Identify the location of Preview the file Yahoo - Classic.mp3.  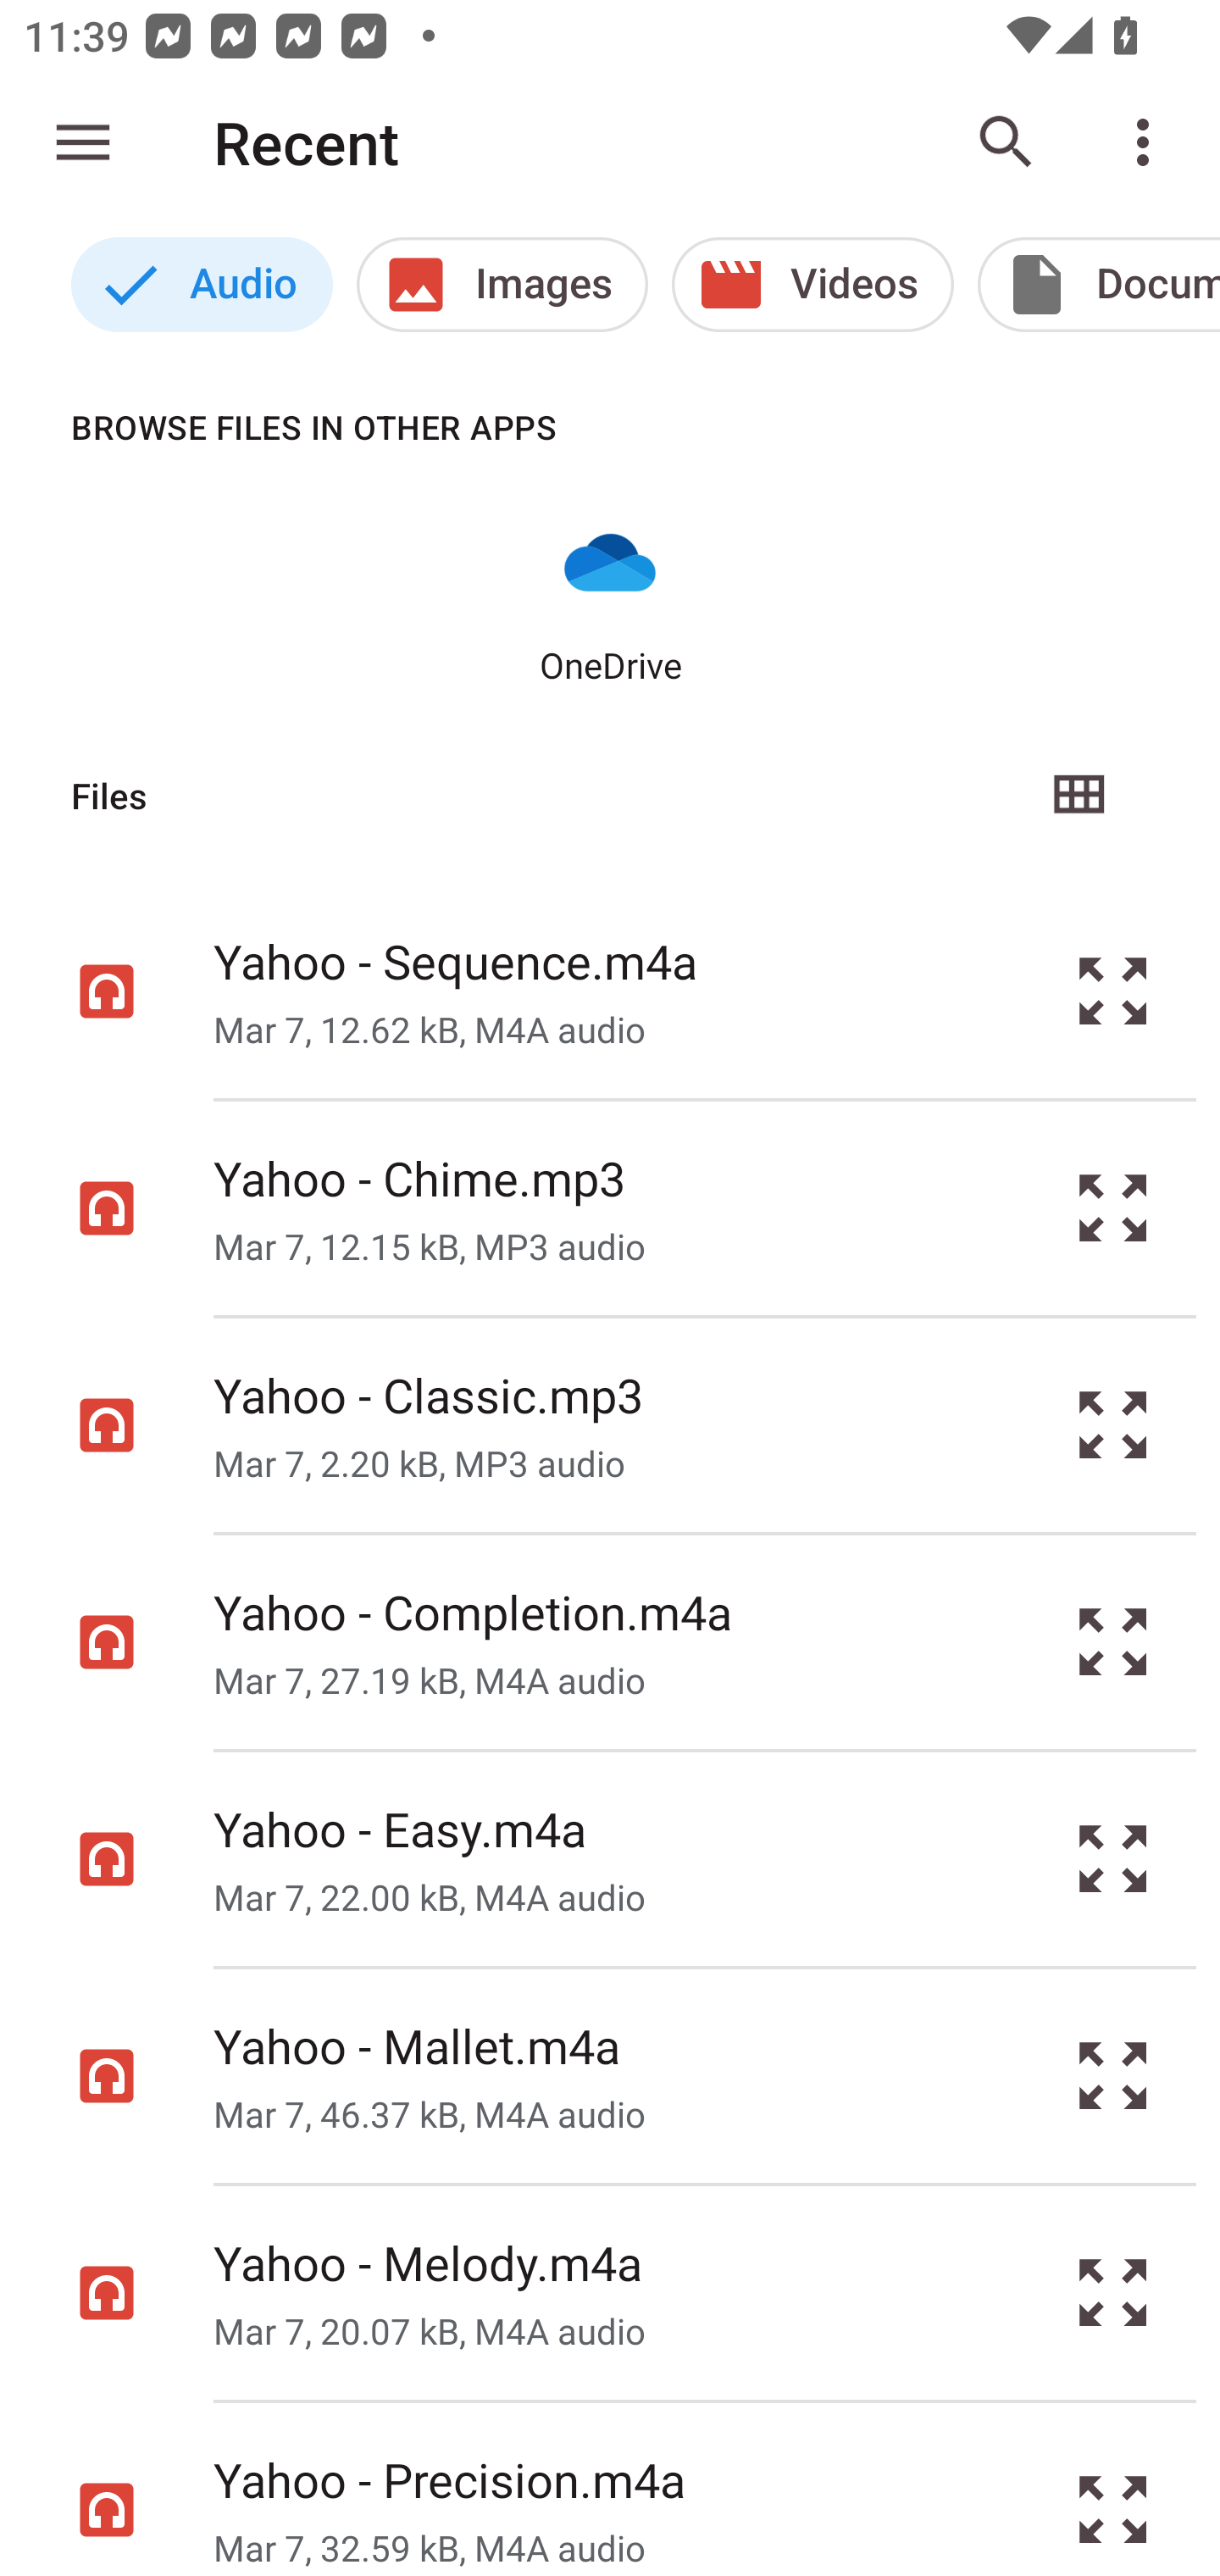
(1113, 1425).